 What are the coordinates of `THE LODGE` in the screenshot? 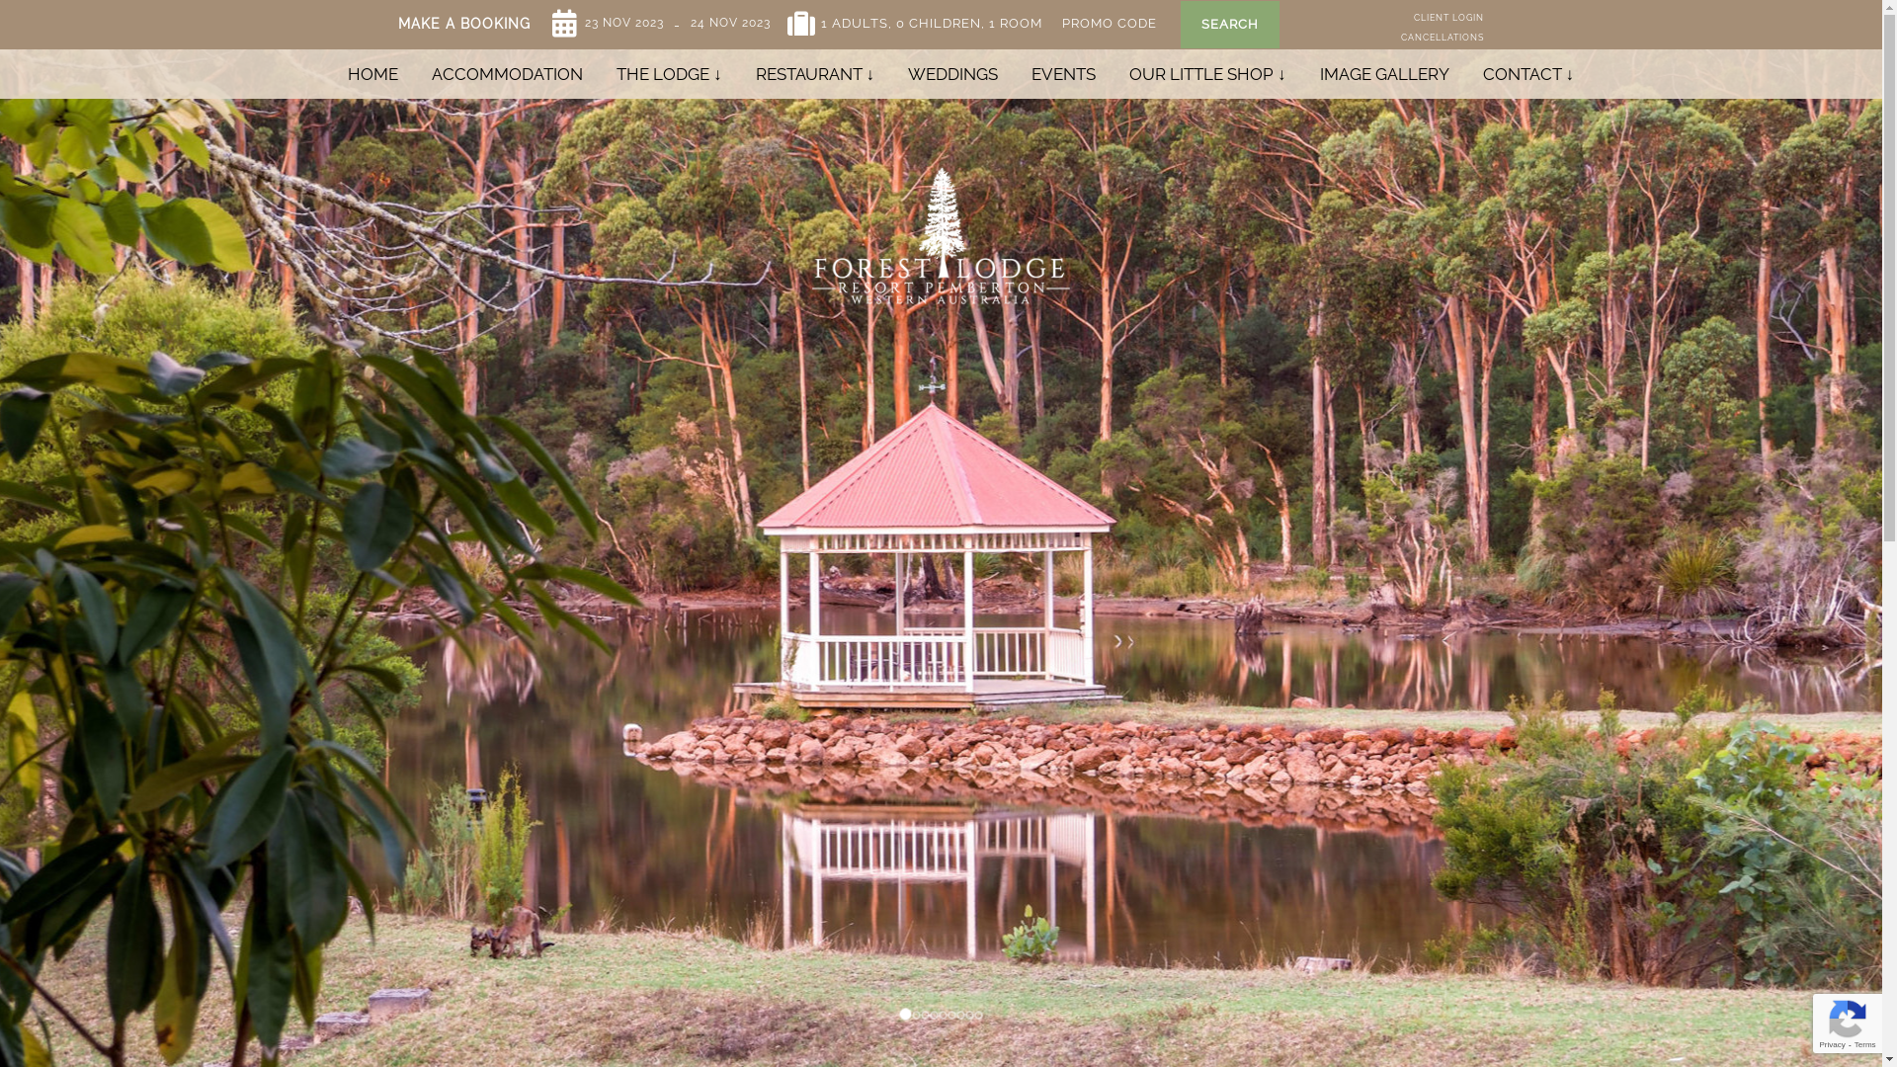 It's located at (670, 74).